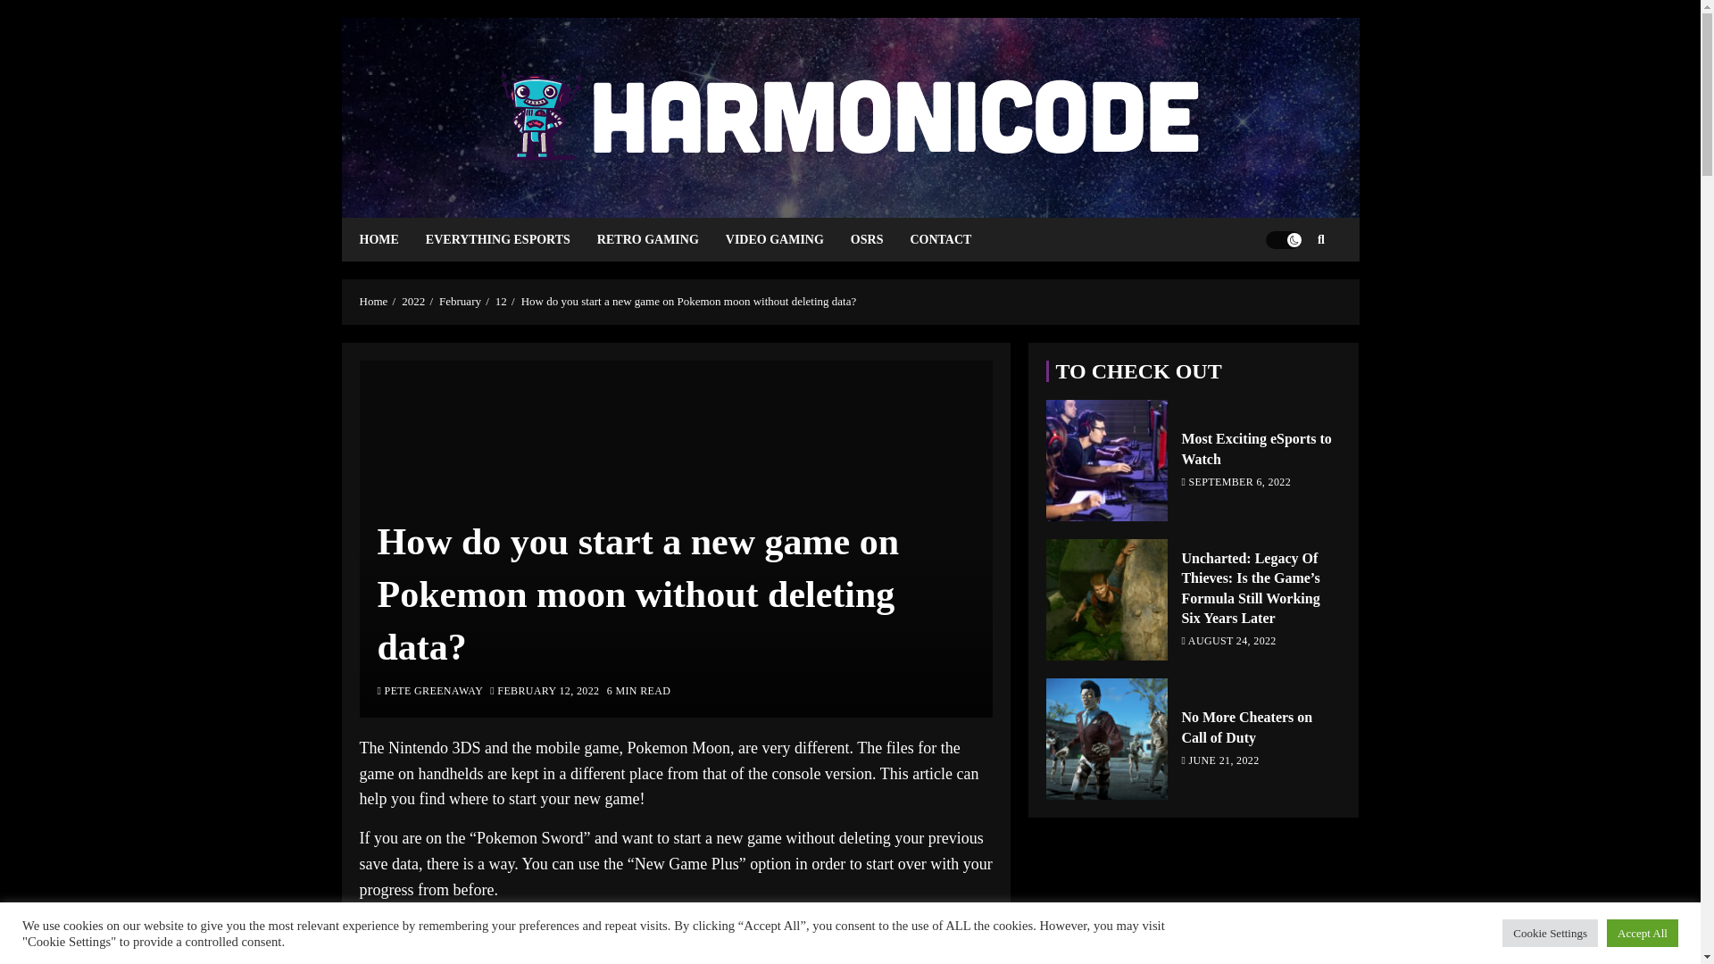 The width and height of the screenshot is (1714, 964). I want to click on VIDEO GAMING, so click(787, 239).